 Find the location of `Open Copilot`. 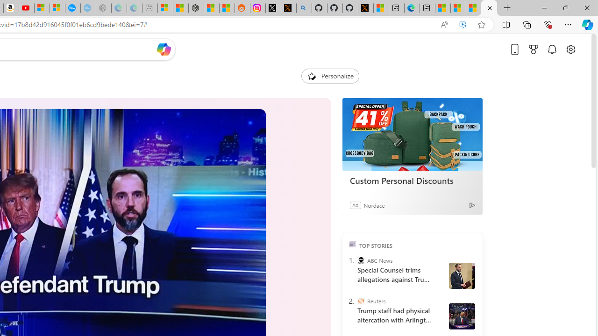

Open Copilot is located at coordinates (164, 49).